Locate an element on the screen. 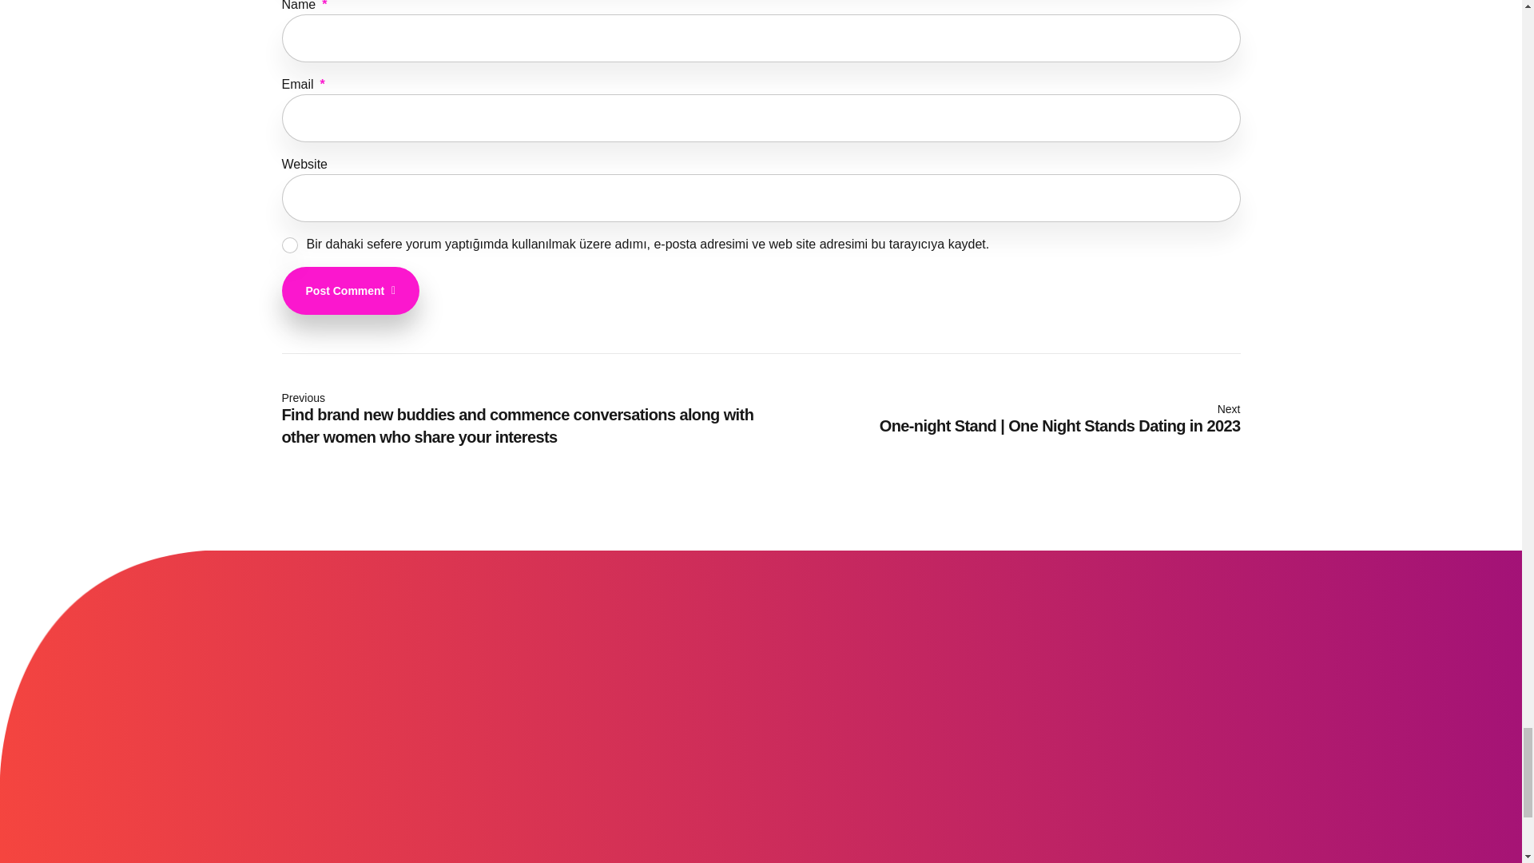  Required field is located at coordinates (323, 85).